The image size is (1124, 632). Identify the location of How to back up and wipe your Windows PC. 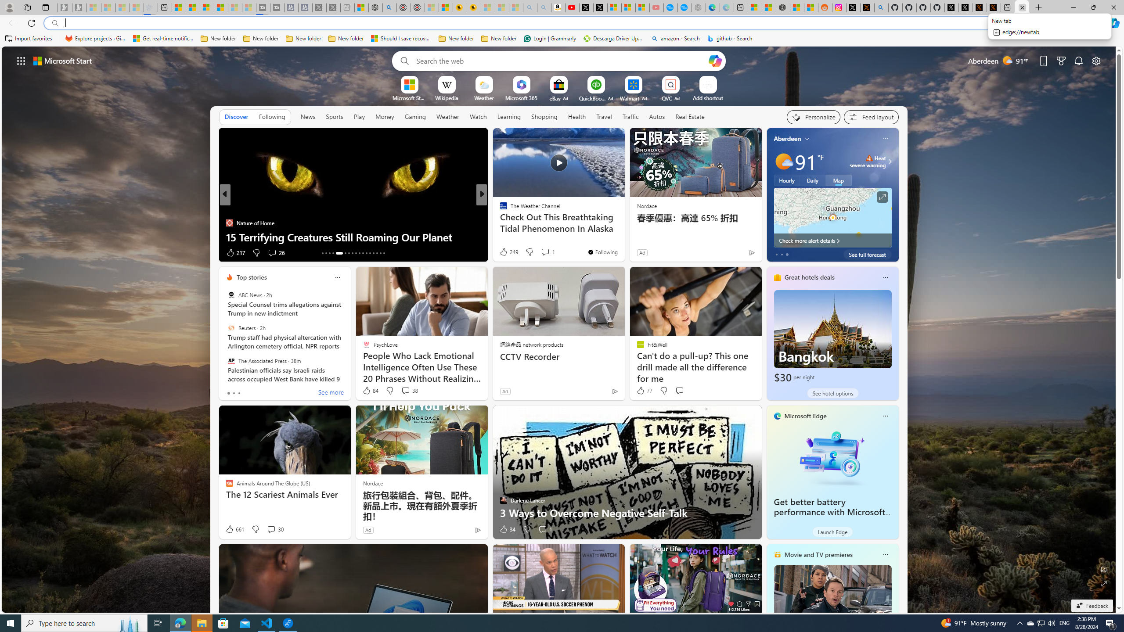
(623, 237).